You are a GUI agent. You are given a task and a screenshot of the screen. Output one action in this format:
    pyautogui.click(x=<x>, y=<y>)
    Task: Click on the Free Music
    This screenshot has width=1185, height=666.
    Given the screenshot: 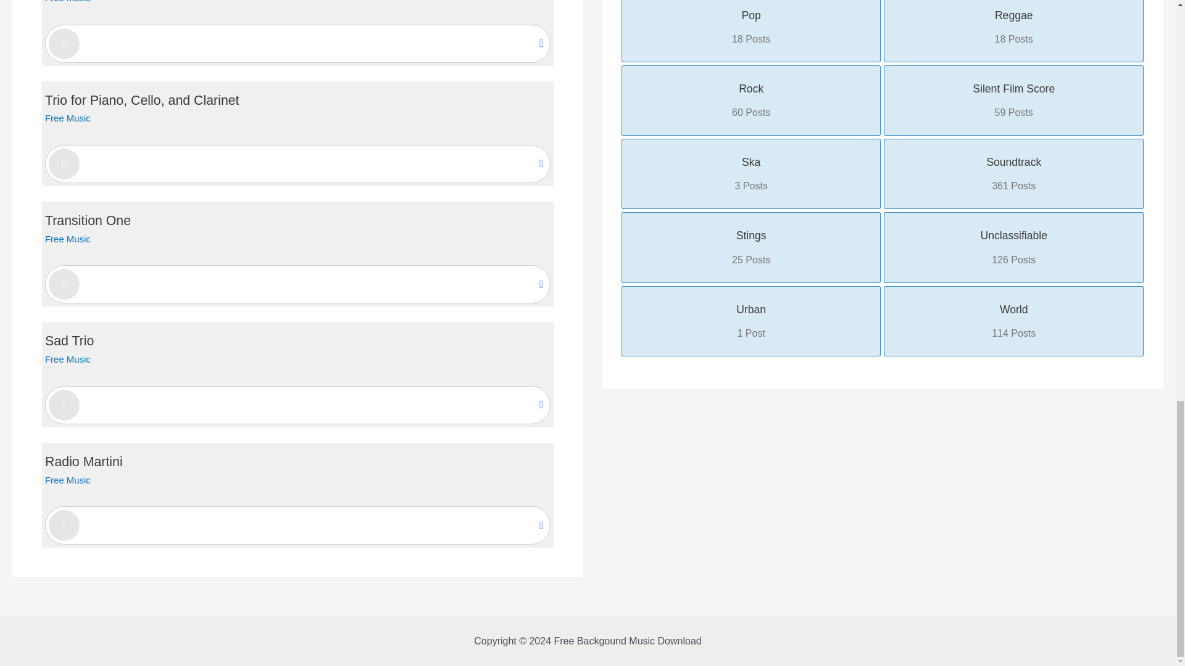 What is the action you would take?
    pyautogui.click(x=68, y=117)
    